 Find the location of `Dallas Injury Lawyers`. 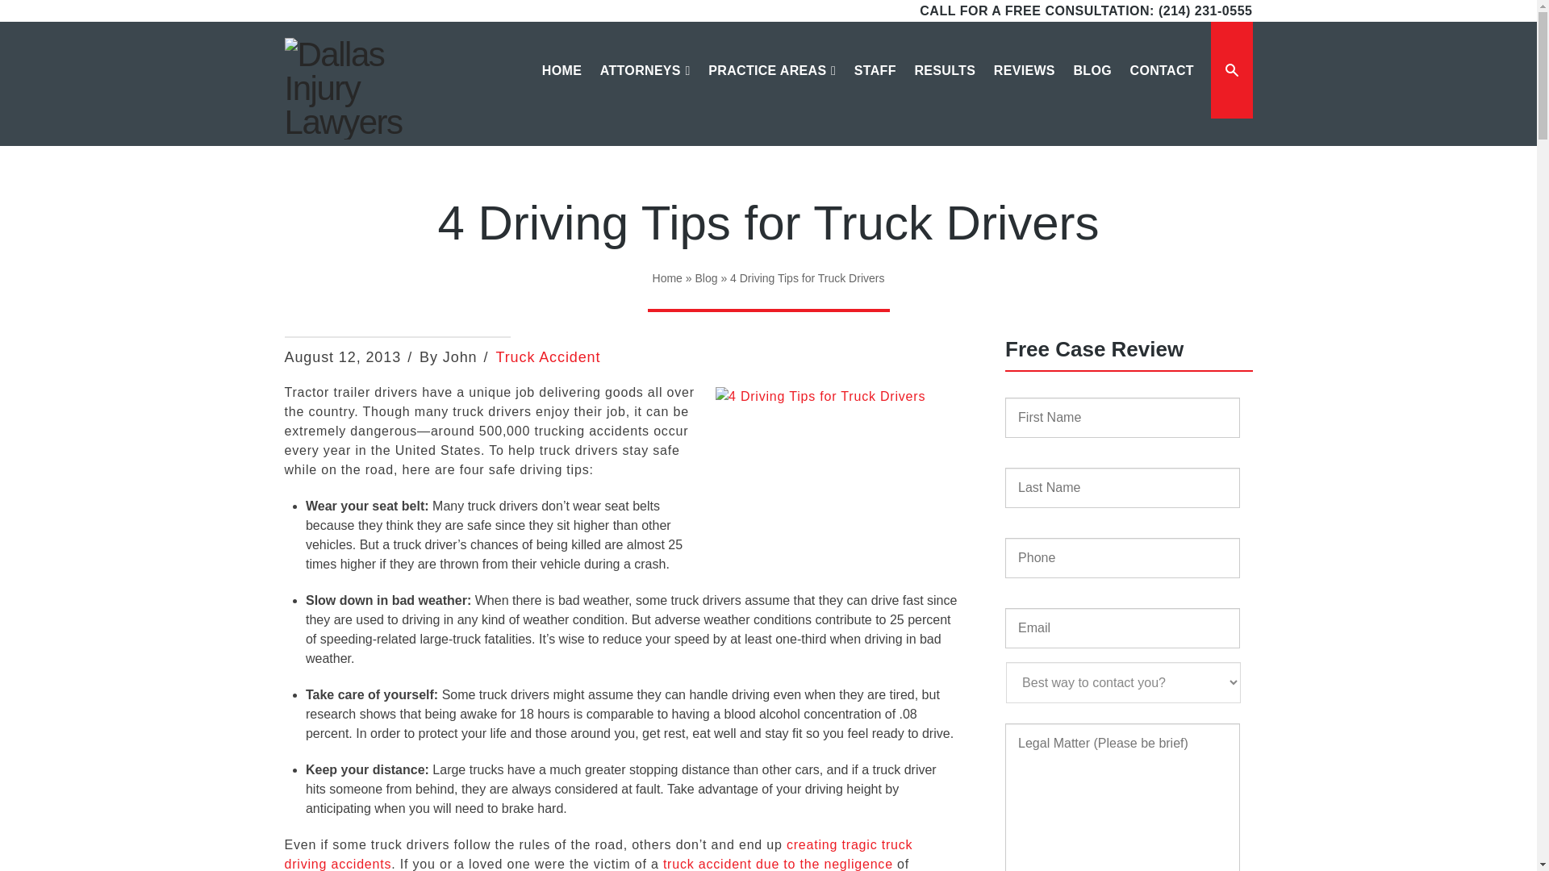

Dallas Injury Lawyers is located at coordinates (361, 89).